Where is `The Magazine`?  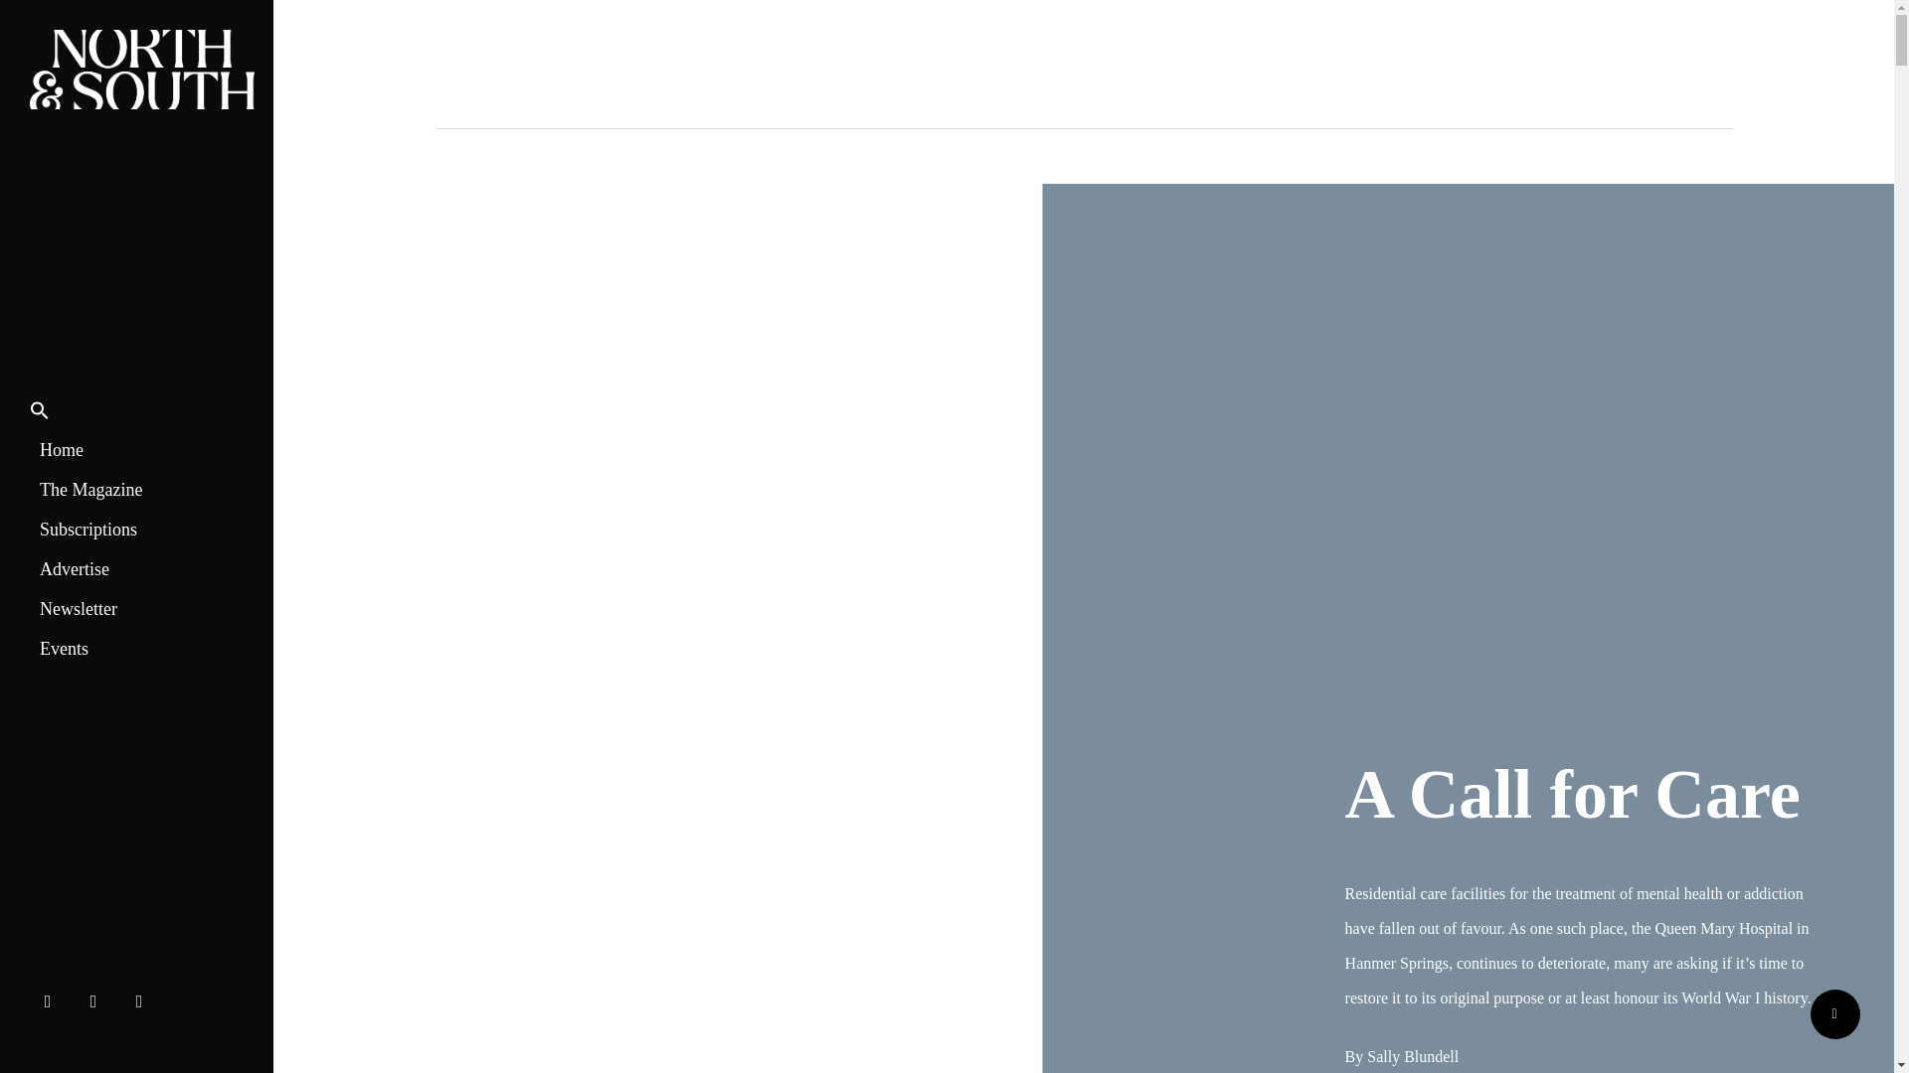
The Magazine is located at coordinates (91, 490).